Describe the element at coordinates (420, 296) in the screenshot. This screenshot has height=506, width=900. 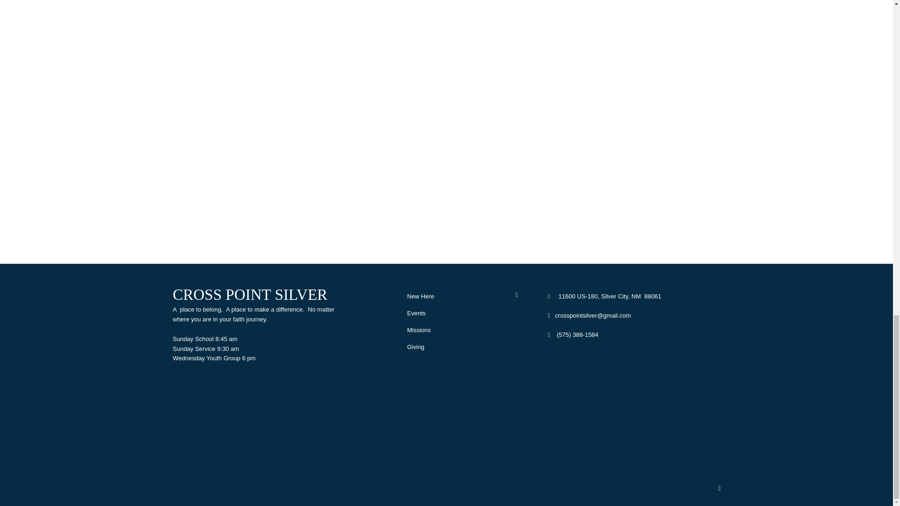
I see `New Here` at that location.